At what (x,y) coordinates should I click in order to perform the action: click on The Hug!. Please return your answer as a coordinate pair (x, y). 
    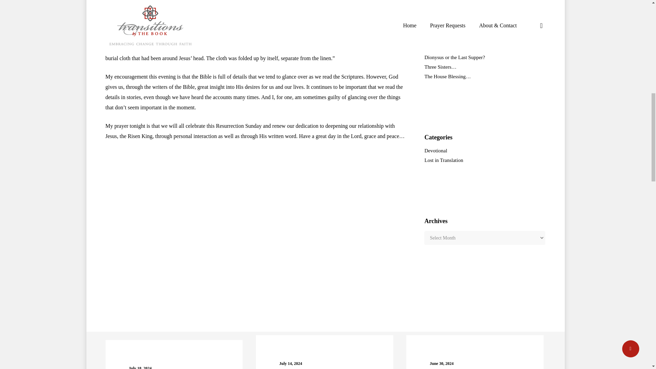
    Looking at the image, I should click on (484, 38).